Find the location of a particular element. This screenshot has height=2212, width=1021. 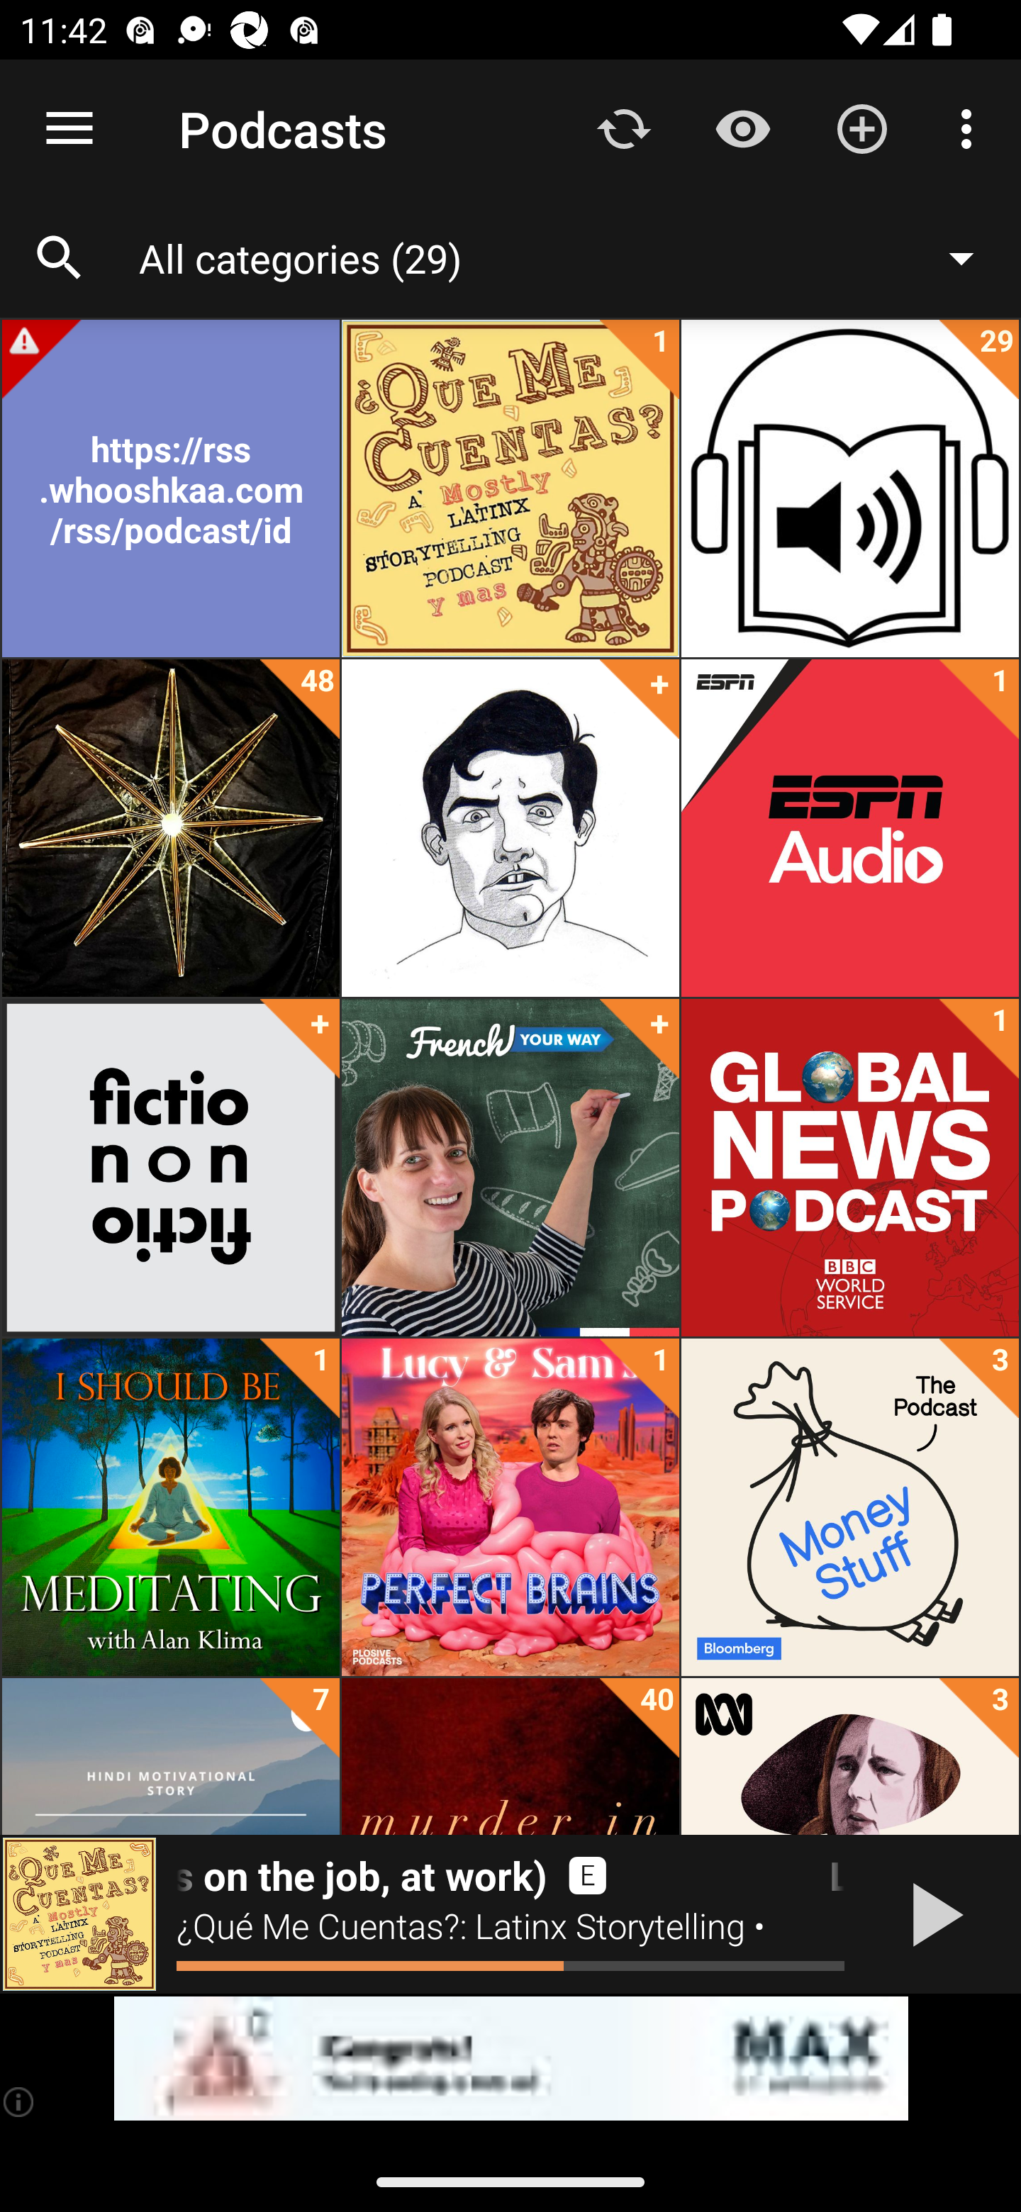

Audiobooks 48 is located at coordinates (170, 828).